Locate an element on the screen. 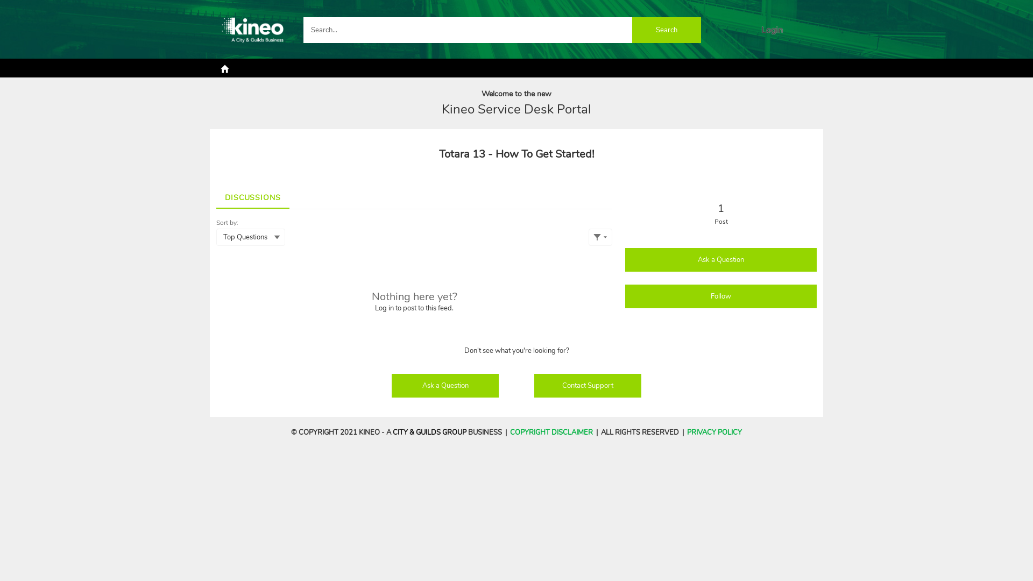  CITY & GUILDS GROUP is located at coordinates (429, 433).